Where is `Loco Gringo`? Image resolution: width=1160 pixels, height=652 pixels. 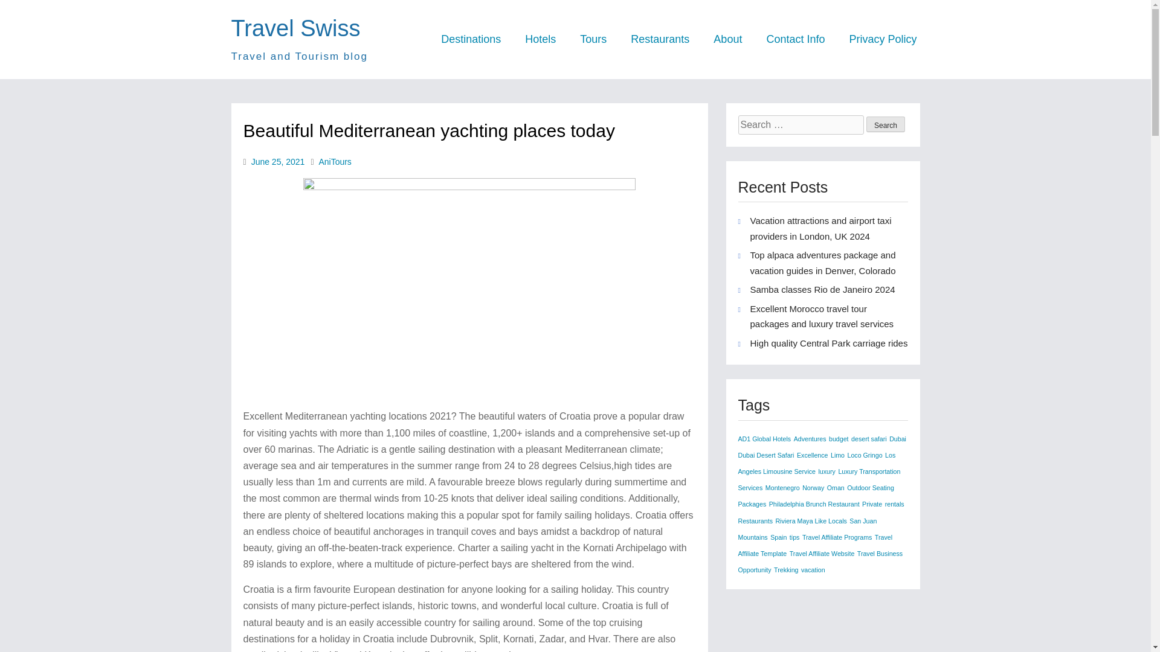 Loco Gringo is located at coordinates (865, 455).